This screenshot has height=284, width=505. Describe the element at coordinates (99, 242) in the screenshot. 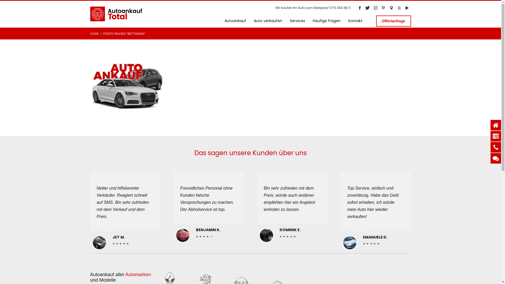

I see `JET-M` at that location.